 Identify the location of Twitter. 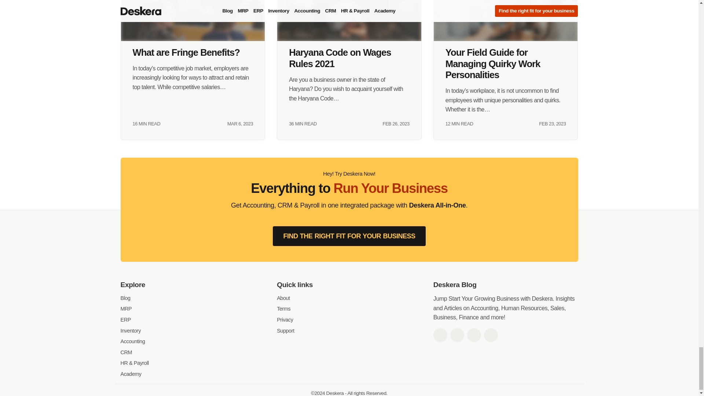
(457, 335).